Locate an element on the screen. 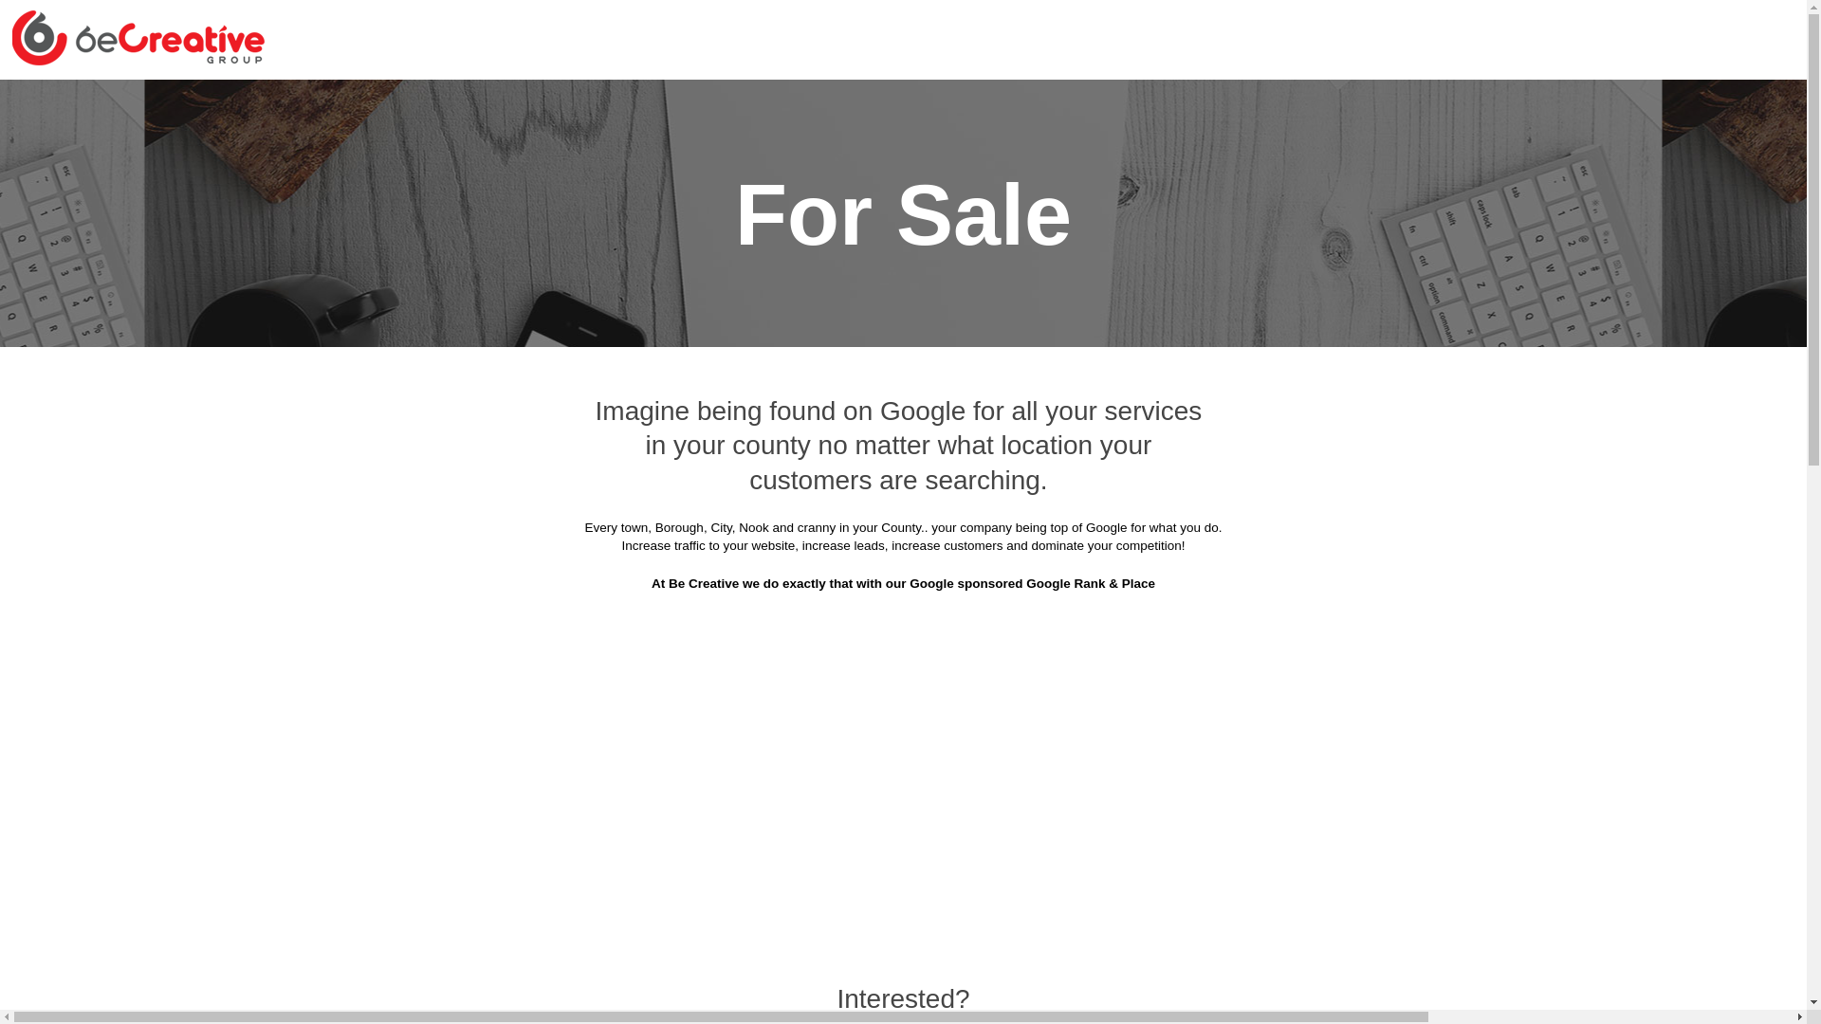  Aggregate Suppliers Bodmin Cornwall is located at coordinates (1047, 151).